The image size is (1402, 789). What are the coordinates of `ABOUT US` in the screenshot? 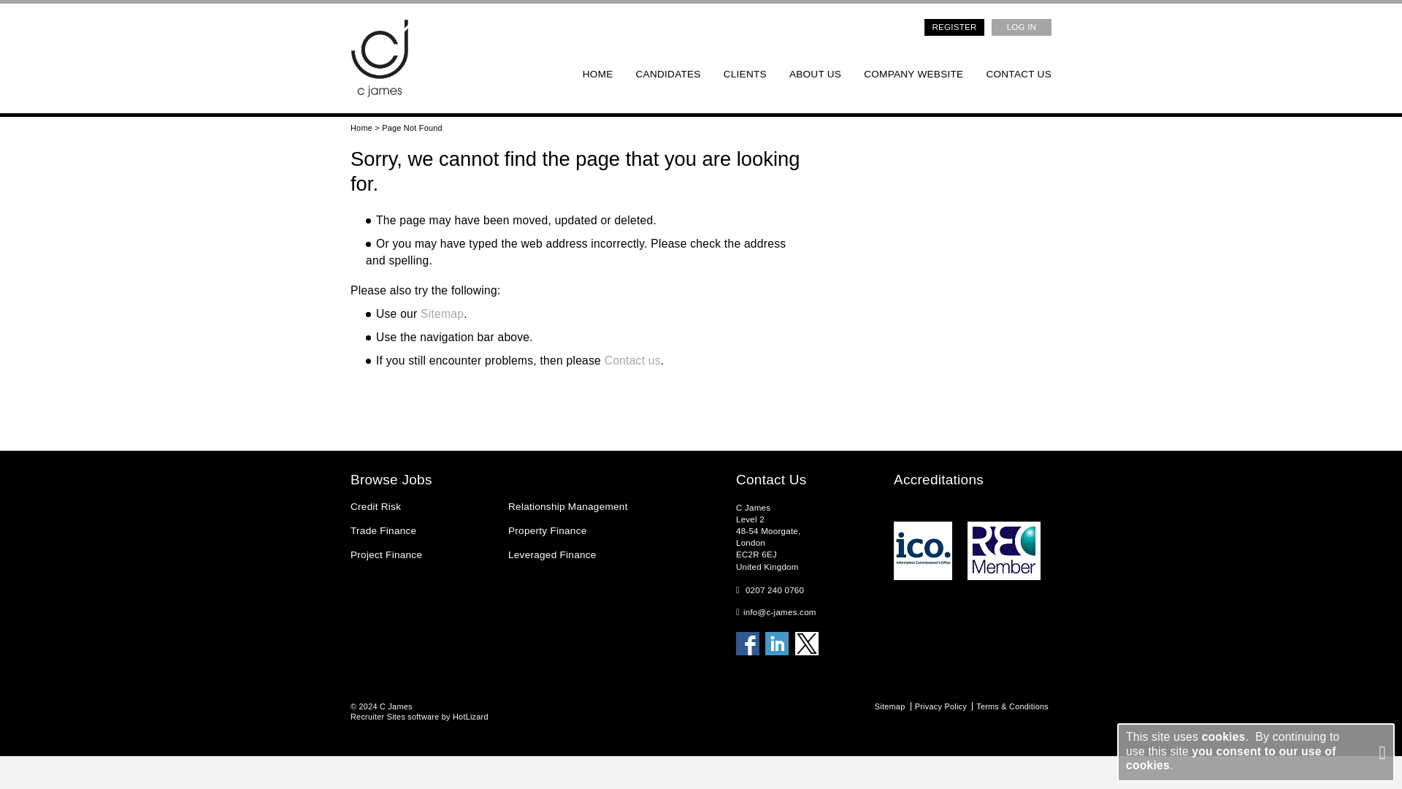 It's located at (815, 75).